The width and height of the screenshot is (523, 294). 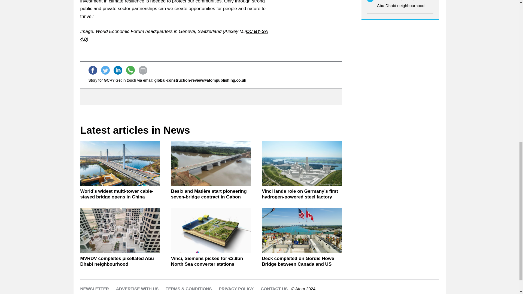 What do you see at coordinates (130, 70) in the screenshot?
I see `Share on WhatsApp` at bounding box center [130, 70].